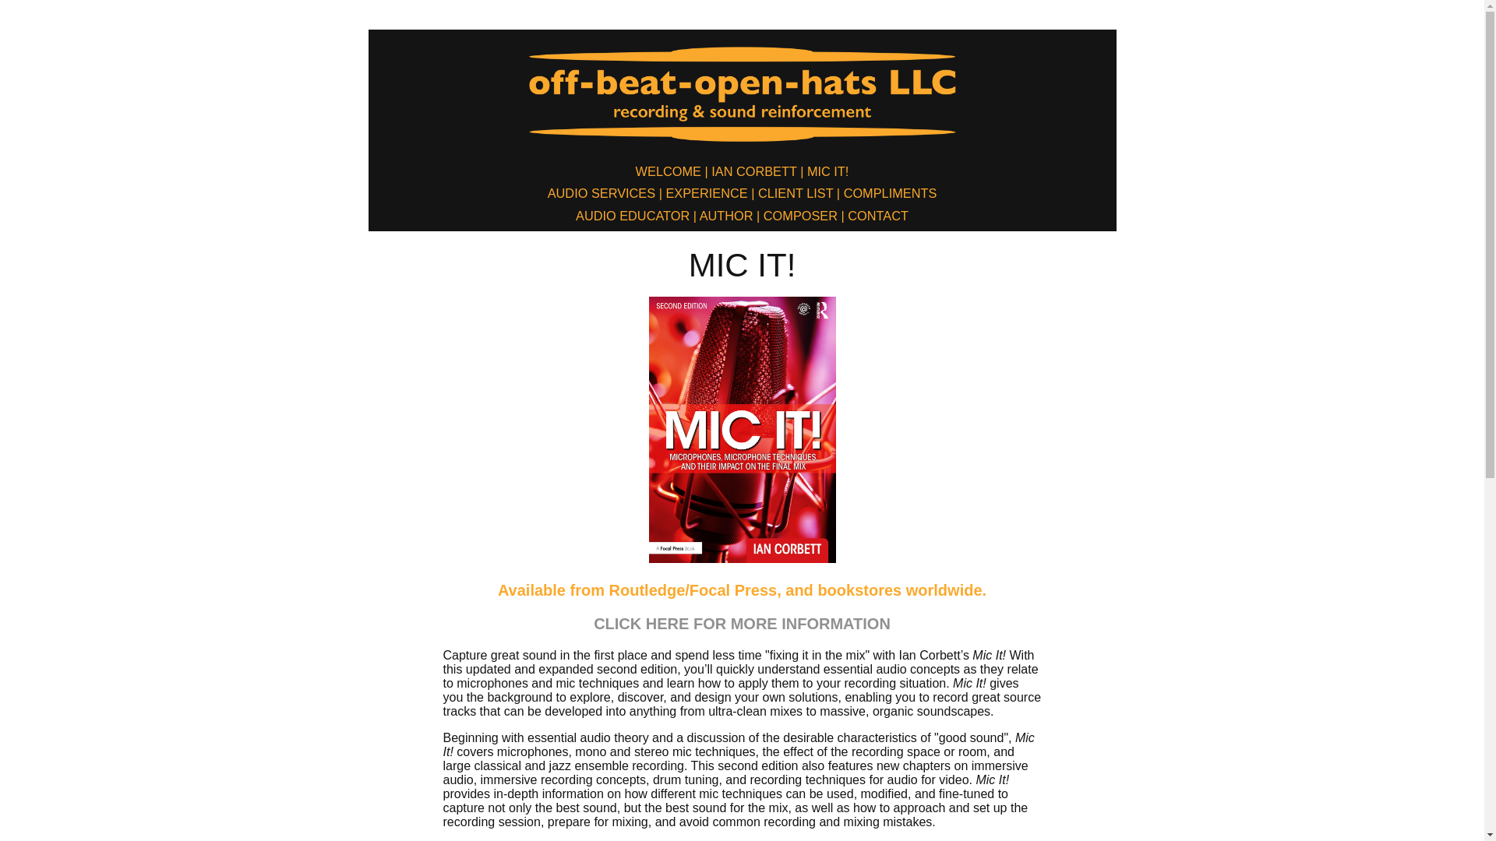 The height and width of the screenshot is (841, 1496). What do you see at coordinates (754, 171) in the screenshot?
I see `IAN CORBETT` at bounding box center [754, 171].